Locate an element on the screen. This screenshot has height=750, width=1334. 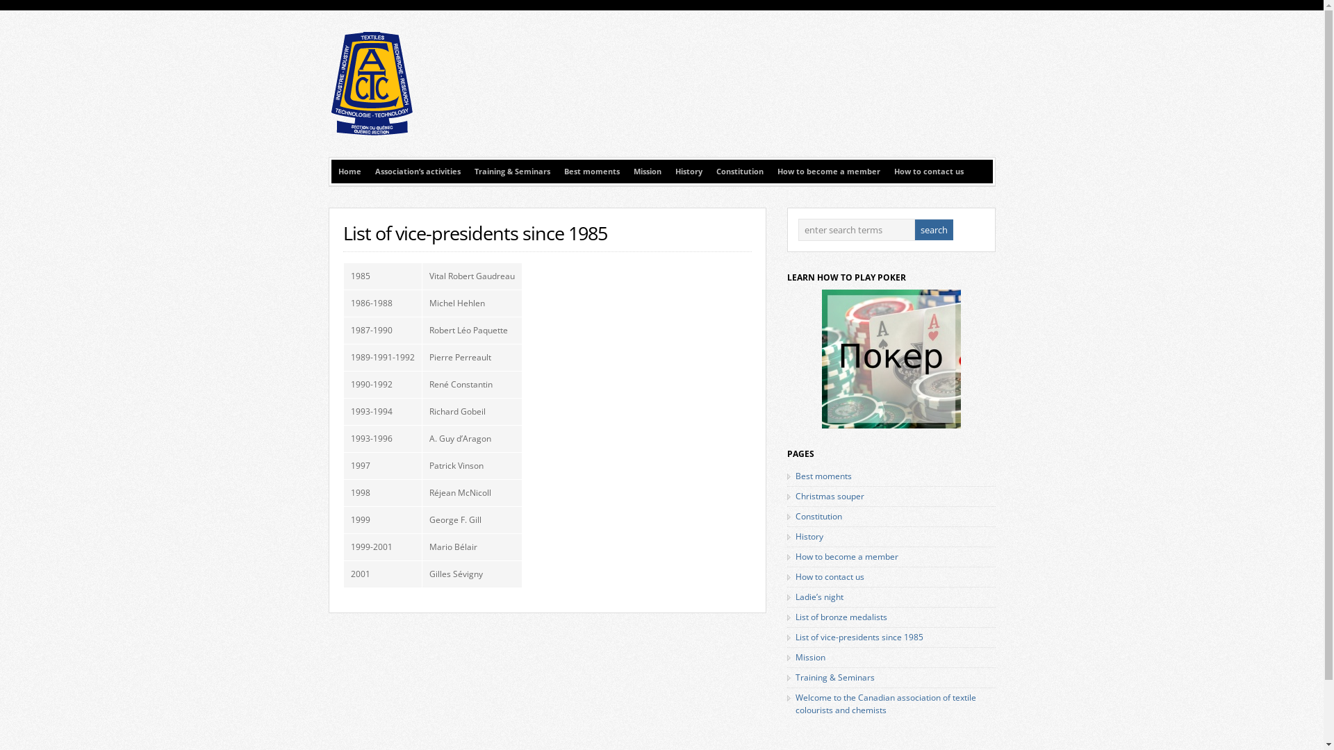
Best moments is located at coordinates (823, 476).